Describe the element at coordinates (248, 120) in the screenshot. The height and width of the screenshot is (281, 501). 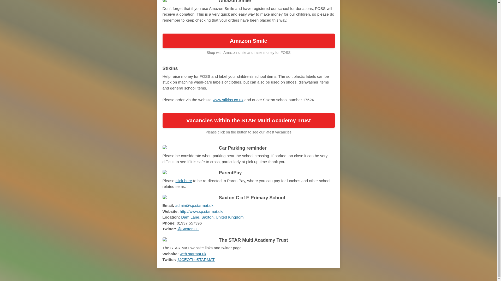
I see `Vacancies within the STAR Multi Academy Trust` at that location.